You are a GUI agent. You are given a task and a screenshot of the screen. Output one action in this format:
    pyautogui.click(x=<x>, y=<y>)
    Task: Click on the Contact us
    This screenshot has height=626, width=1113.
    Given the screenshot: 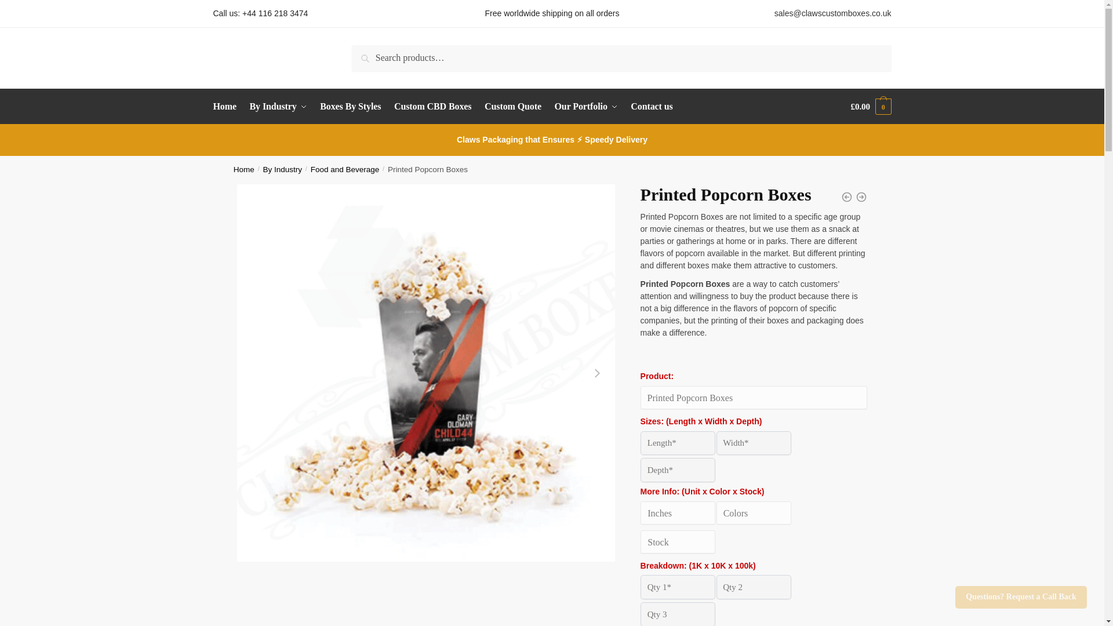 What is the action you would take?
    pyautogui.click(x=652, y=107)
    